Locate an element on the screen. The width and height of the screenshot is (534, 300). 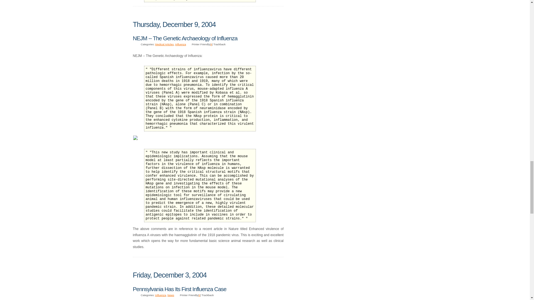
Influenza is located at coordinates (180, 44).